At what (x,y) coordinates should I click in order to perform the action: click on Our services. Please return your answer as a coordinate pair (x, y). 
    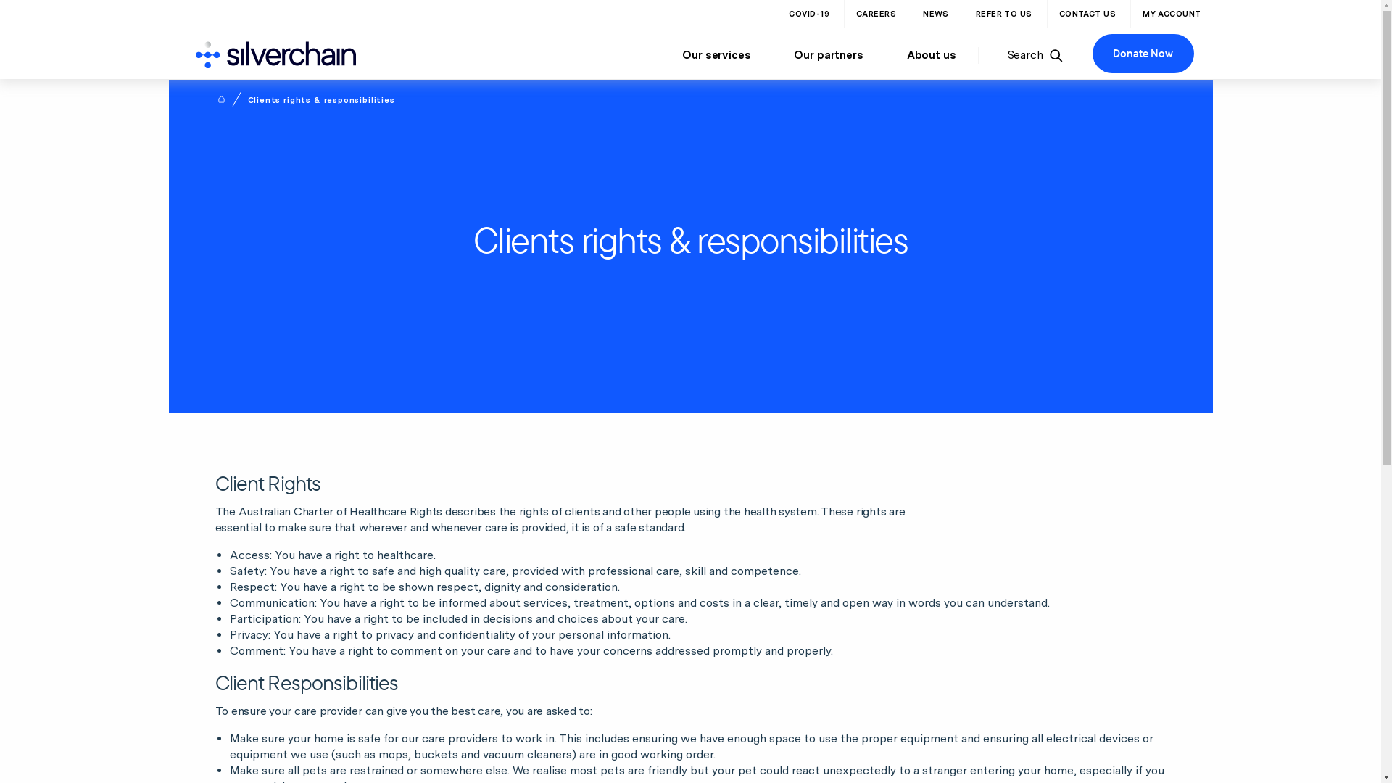
    Looking at the image, I should click on (716, 55).